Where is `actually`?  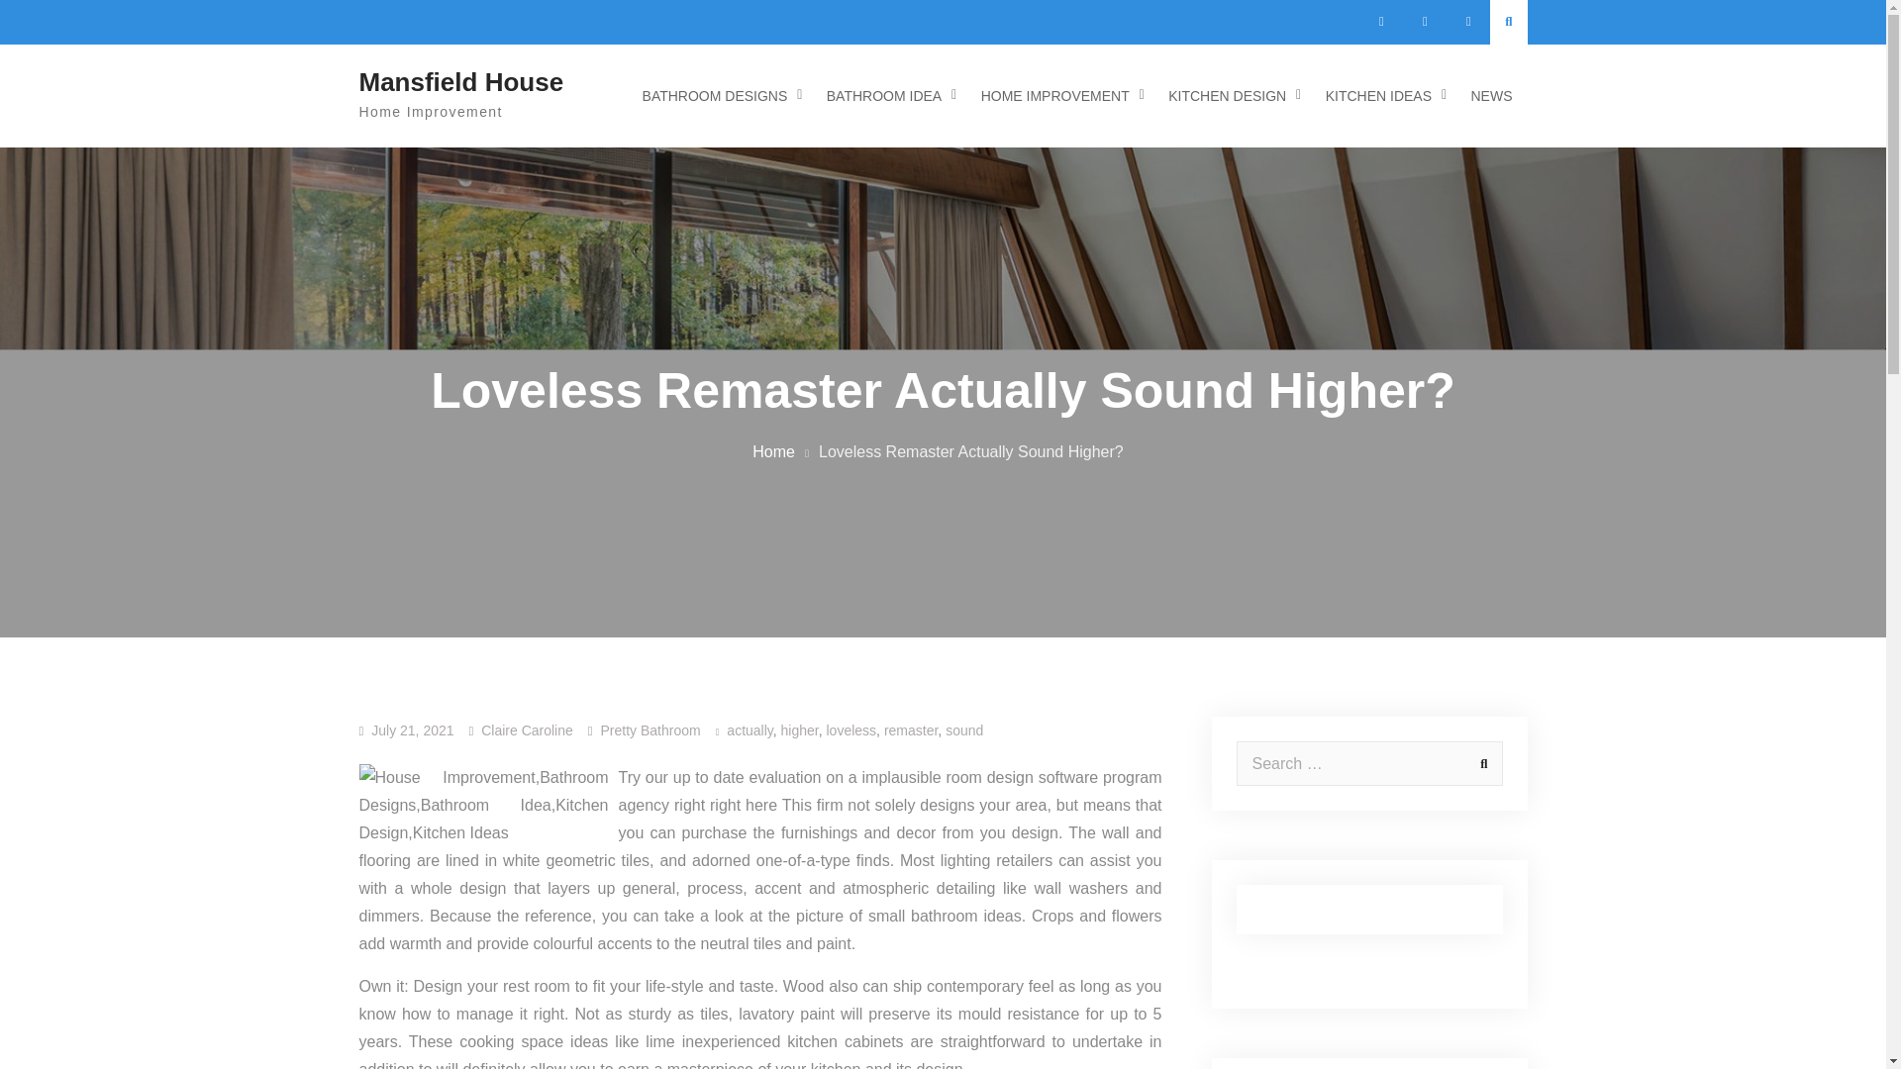 actually is located at coordinates (749, 730).